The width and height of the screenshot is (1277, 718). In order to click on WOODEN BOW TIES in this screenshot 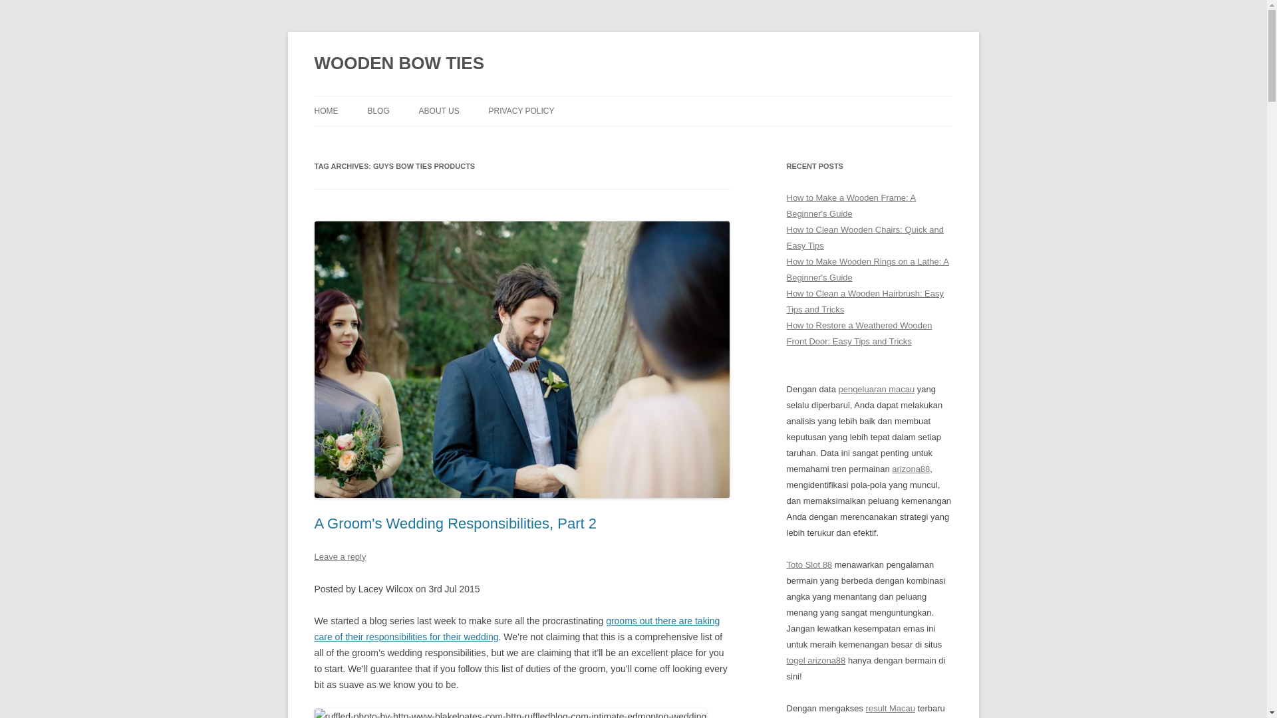, I will do `click(399, 64)`.